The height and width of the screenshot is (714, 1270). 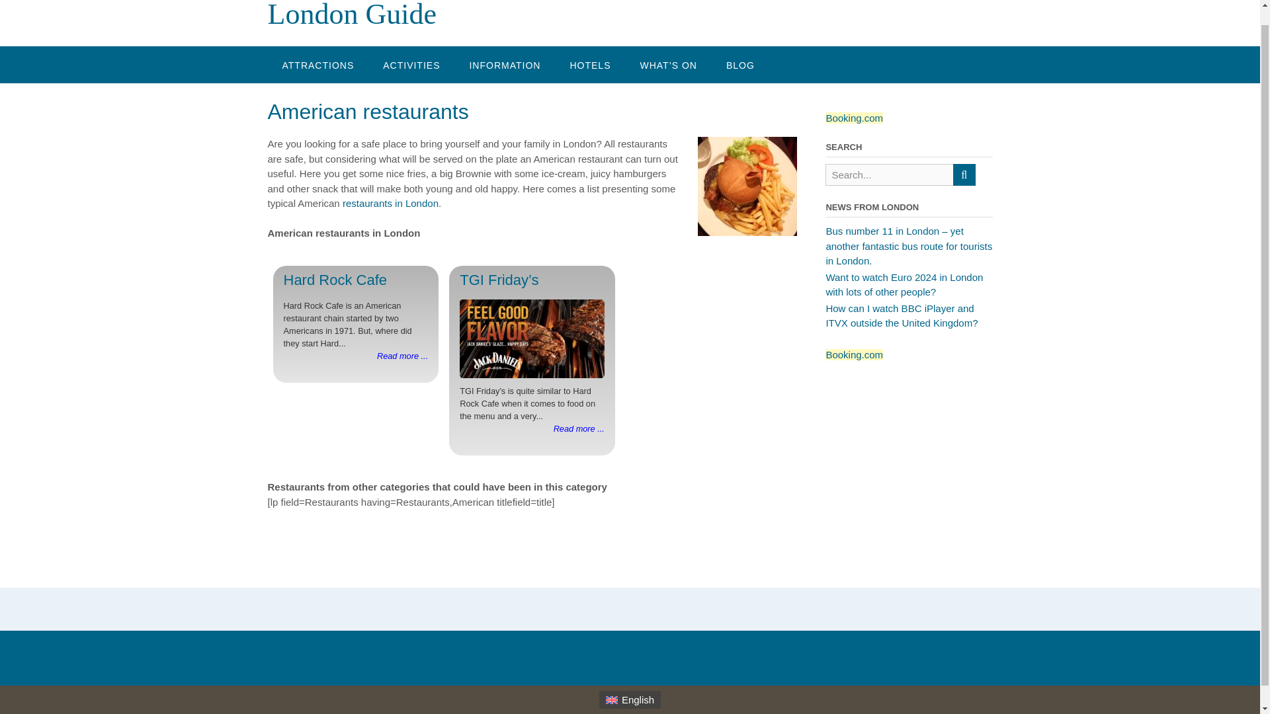 What do you see at coordinates (505, 64) in the screenshot?
I see `INFORMATION` at bounding box center [505, 64].